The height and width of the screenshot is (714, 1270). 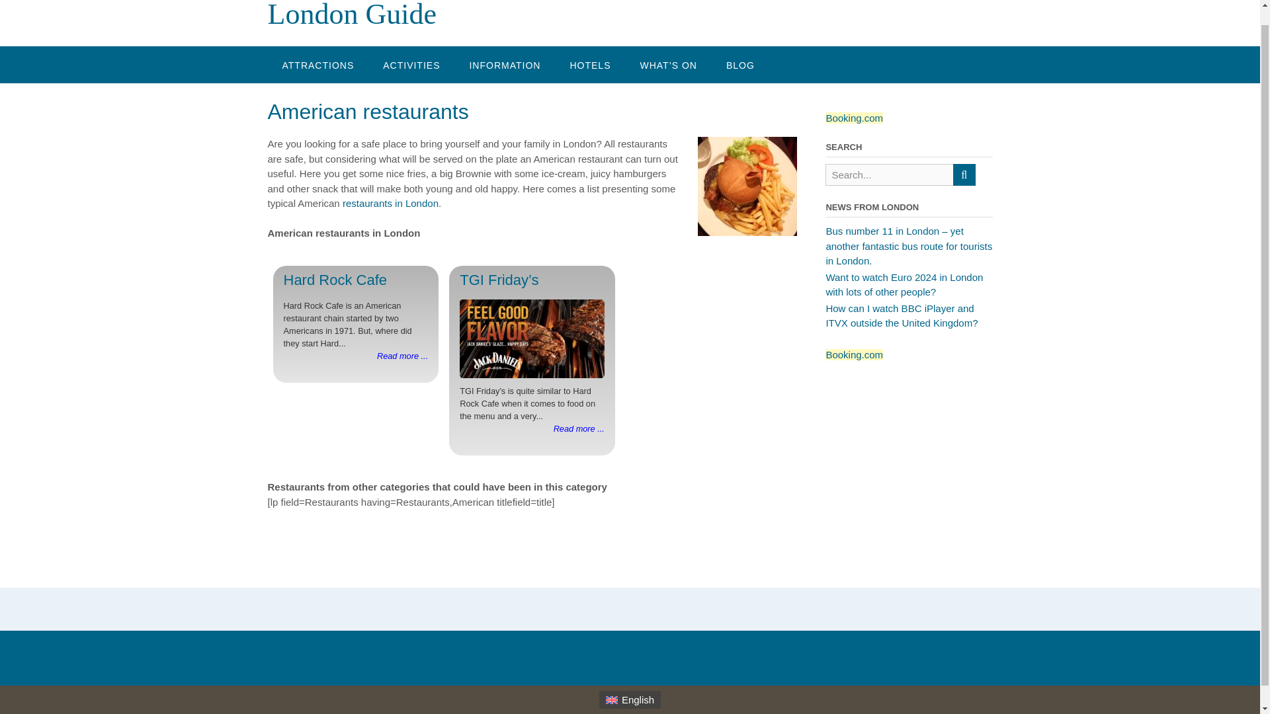 What do you see at coordinates (505, 64) in the screenshot?
I see `INFORMATION` at bounding box center [505, 64].